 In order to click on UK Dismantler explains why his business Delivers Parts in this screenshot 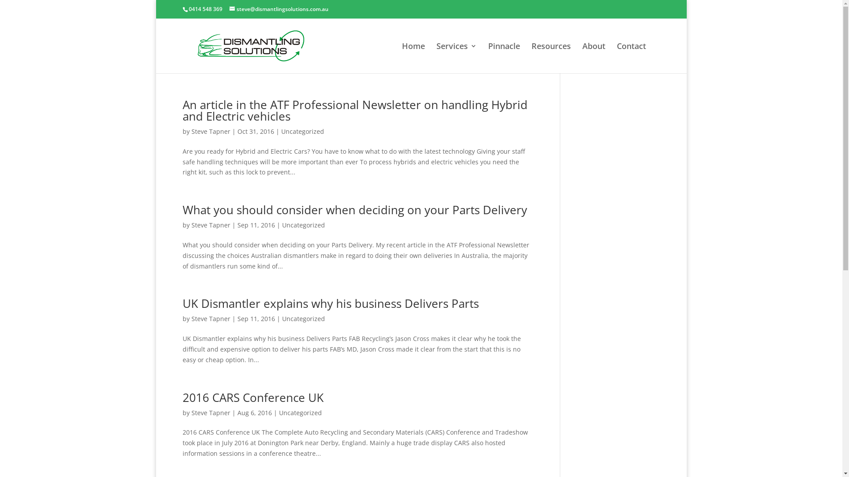, I will do `click(330, 303)`.